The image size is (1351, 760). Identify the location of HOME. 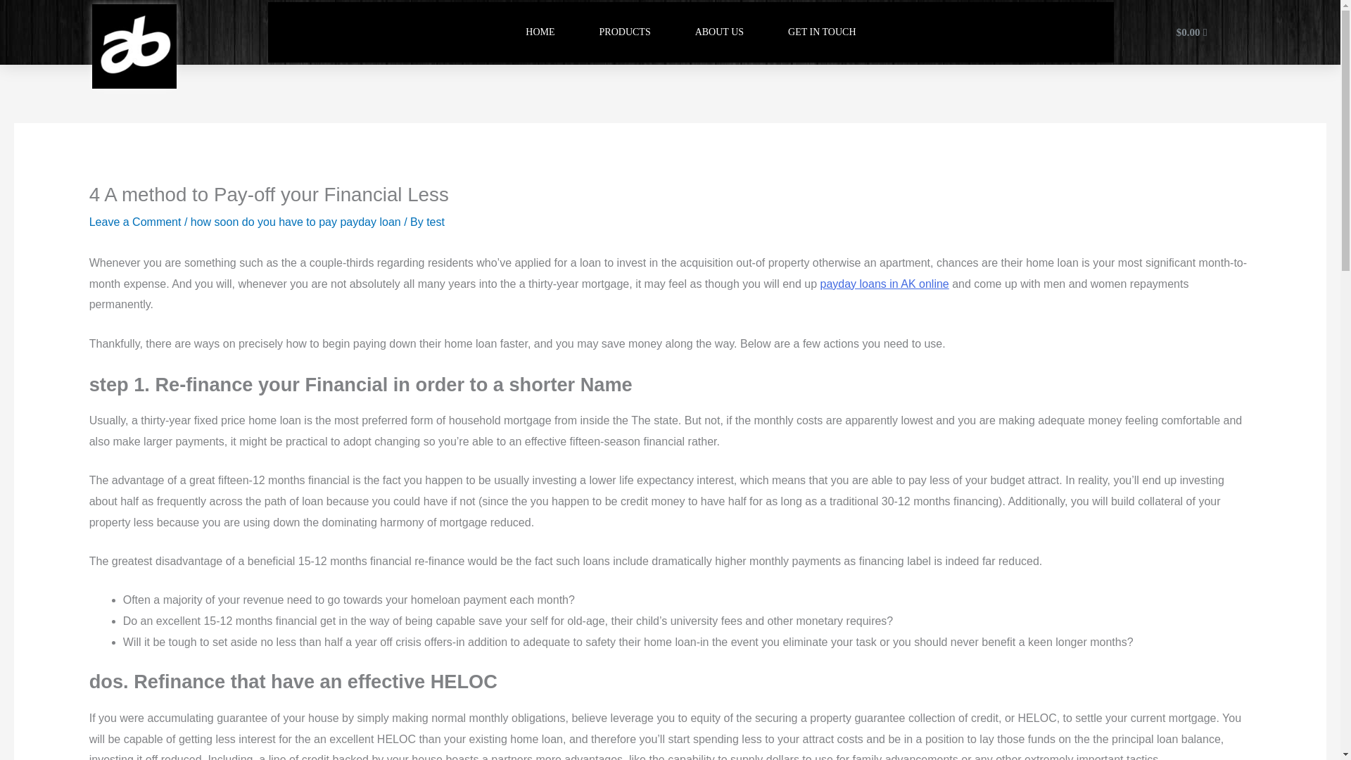
(540, 32).